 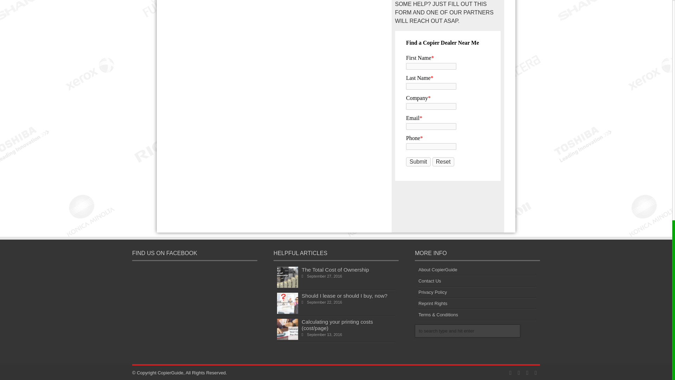 I want to click on Permalink to The Total Cost of Ownership, so click(x=288, y=286).